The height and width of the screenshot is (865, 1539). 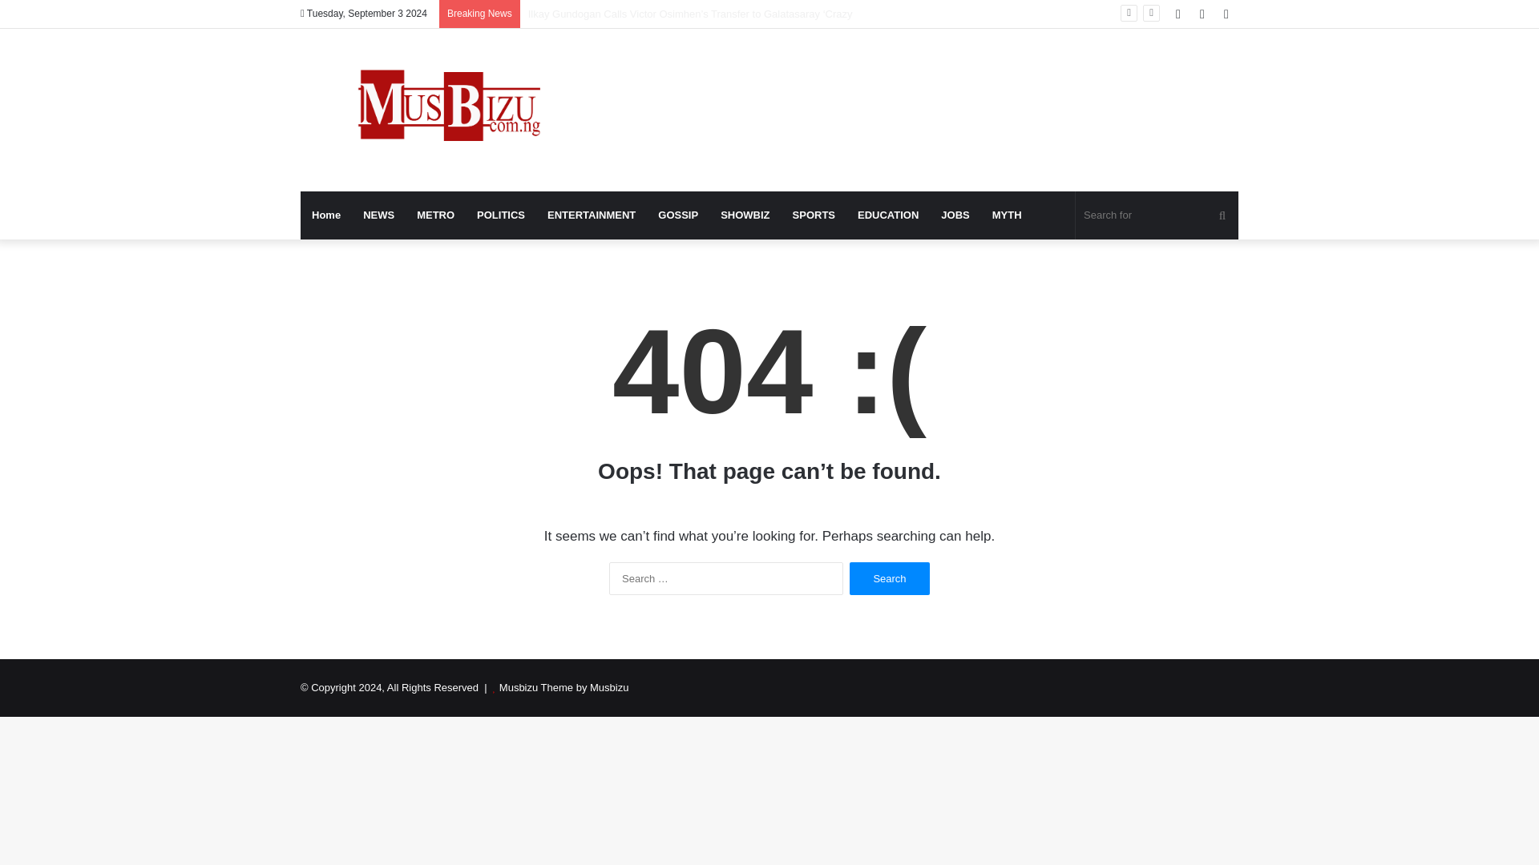 I want to click on EDUCATION, so click(x=888, y=215).